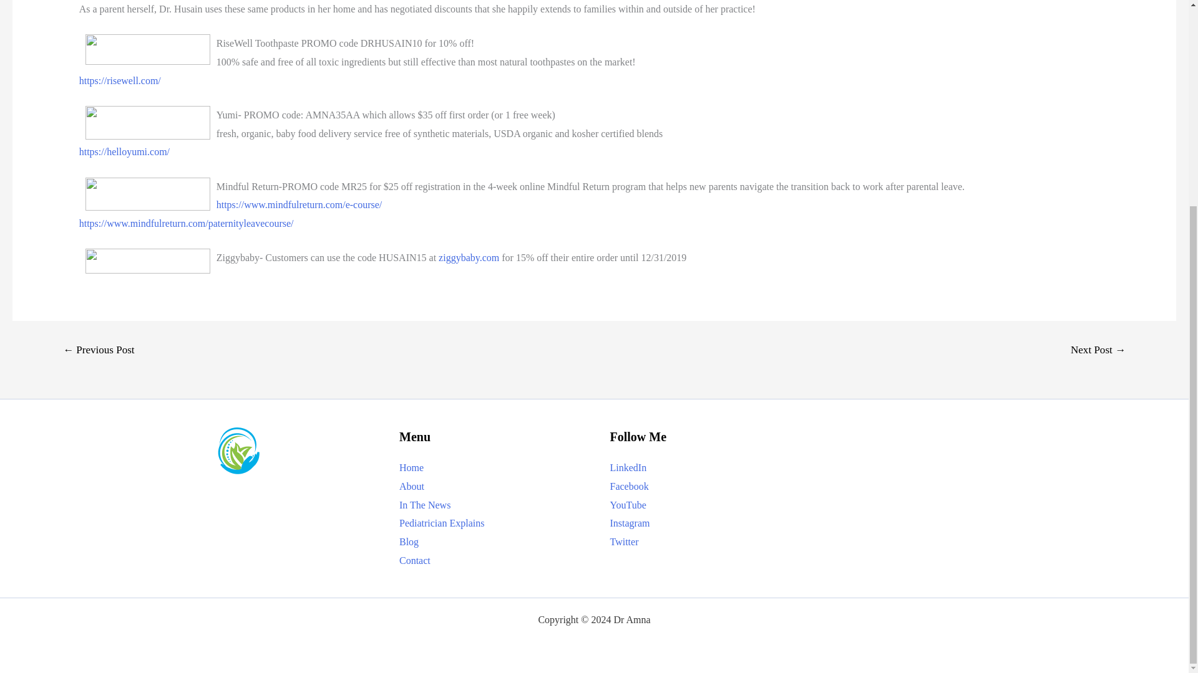 This screenshot has height=673, width=1198. What do you see at coordinates (469, 258) in the screenshot?
I see `ziggybaby.com` at bounding box center [469, 258].